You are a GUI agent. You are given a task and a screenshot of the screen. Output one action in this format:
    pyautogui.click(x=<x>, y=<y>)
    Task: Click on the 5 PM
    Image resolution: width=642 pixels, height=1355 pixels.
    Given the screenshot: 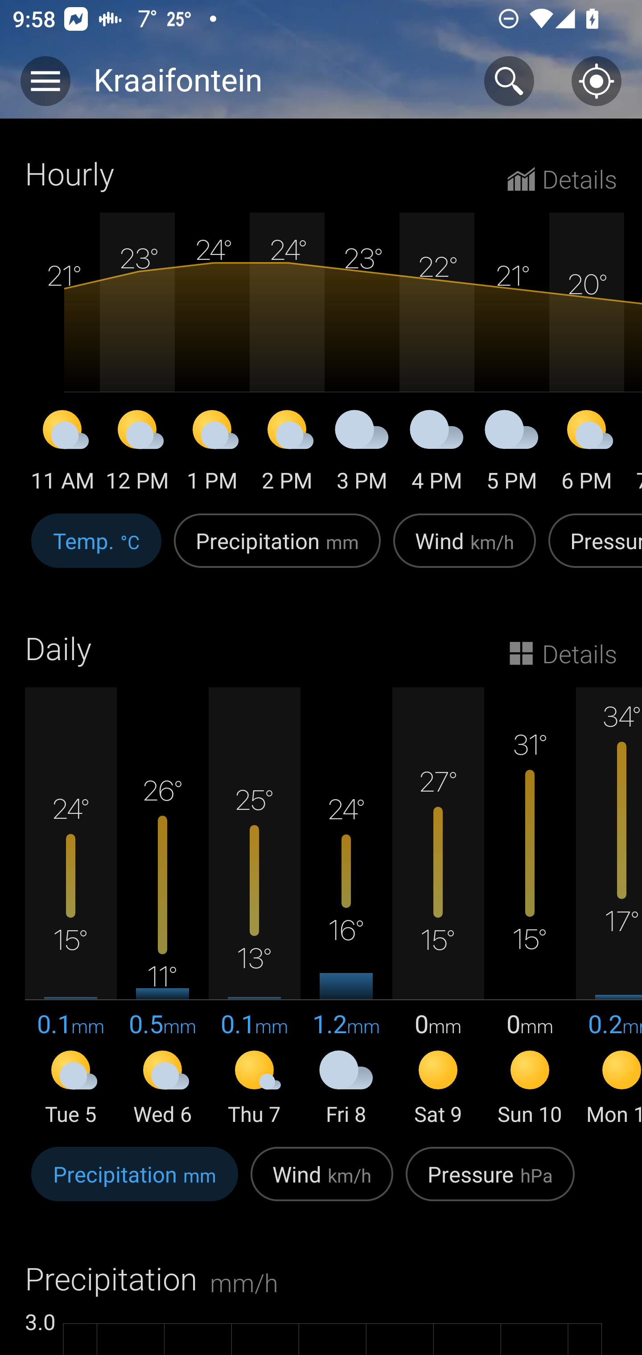 What is the action you would take?
    pyautogui.click(x=512, y=453)
    